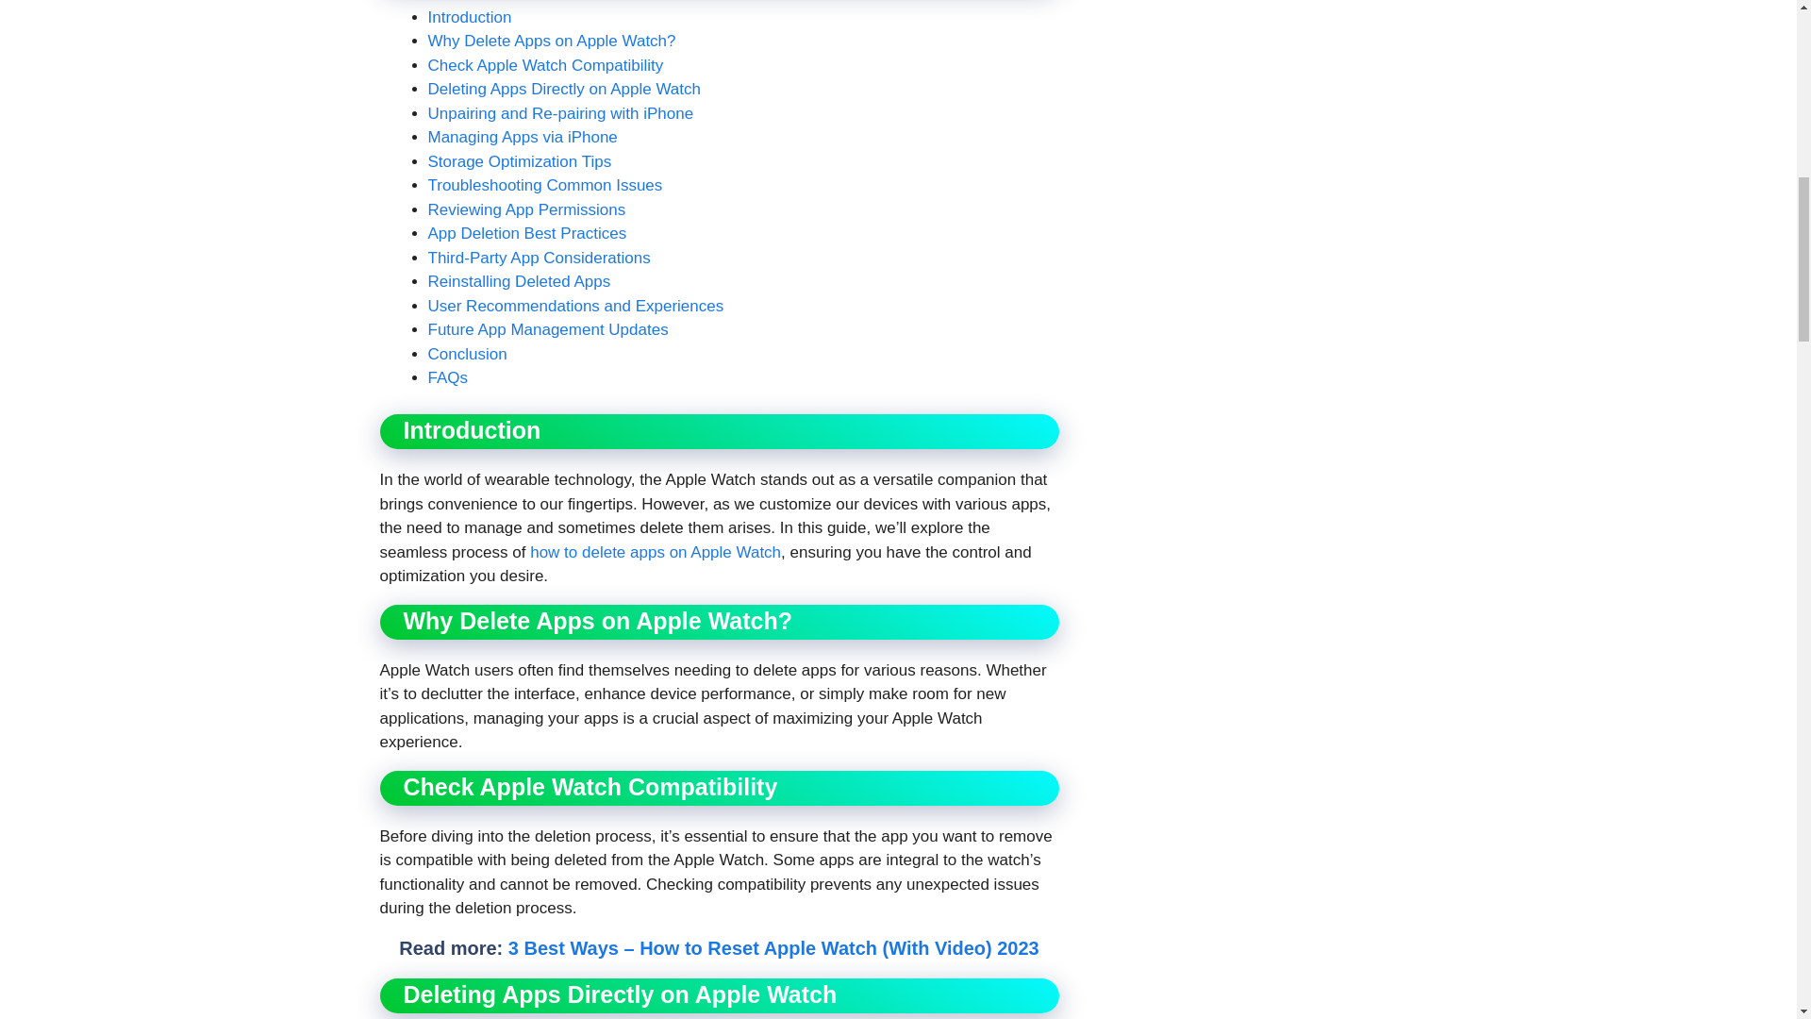 The image size is (1811, 1019). What do you see at coordinates (575, 306) in the screenshot?
I see `User Recommendations and Experiences` at bounding box center [575, 306].